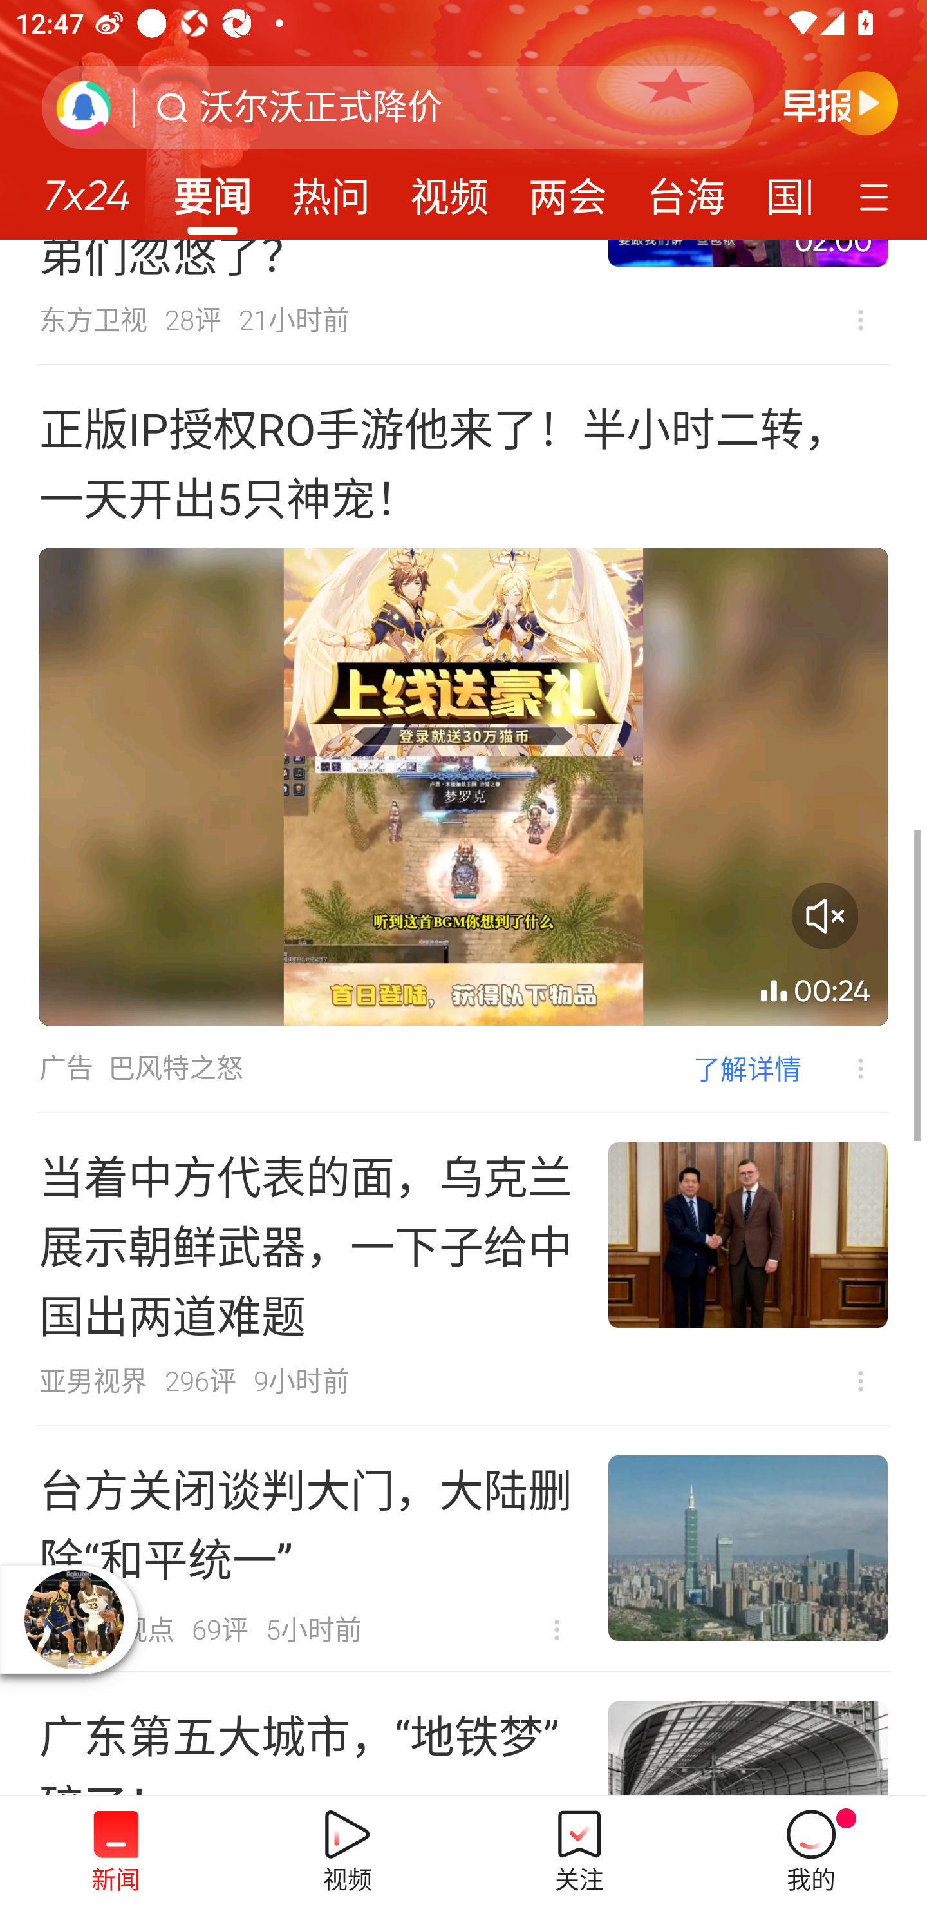 This screenshot has height=1907, width=927. I want to click on 了解详情, so click(747, 1068).